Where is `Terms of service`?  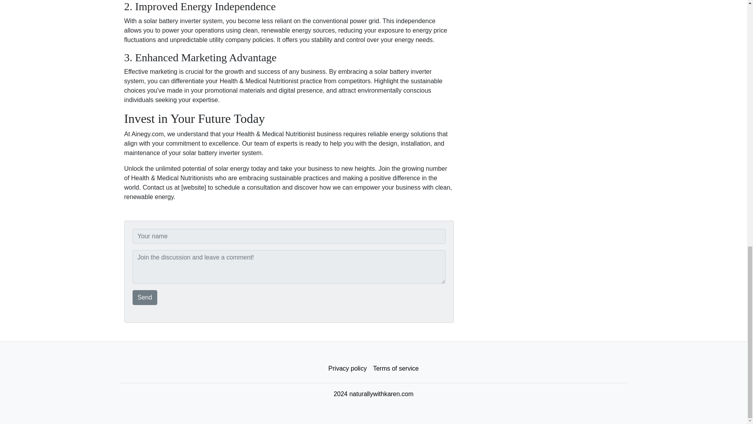 Terms of service is located at coordinates (395, 369).